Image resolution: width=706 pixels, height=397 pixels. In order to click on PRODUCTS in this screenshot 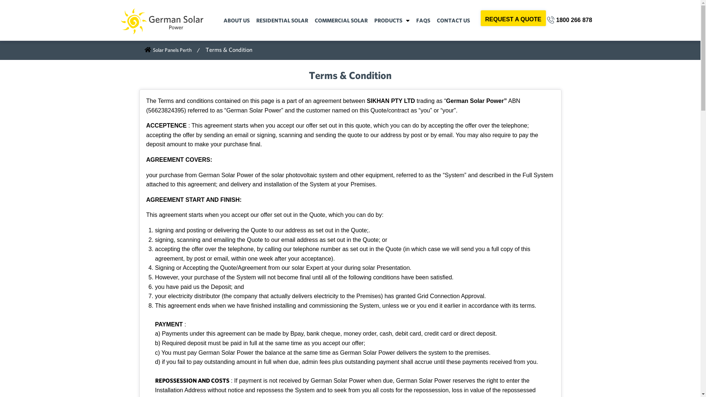, I will do `click(392, 21)`.